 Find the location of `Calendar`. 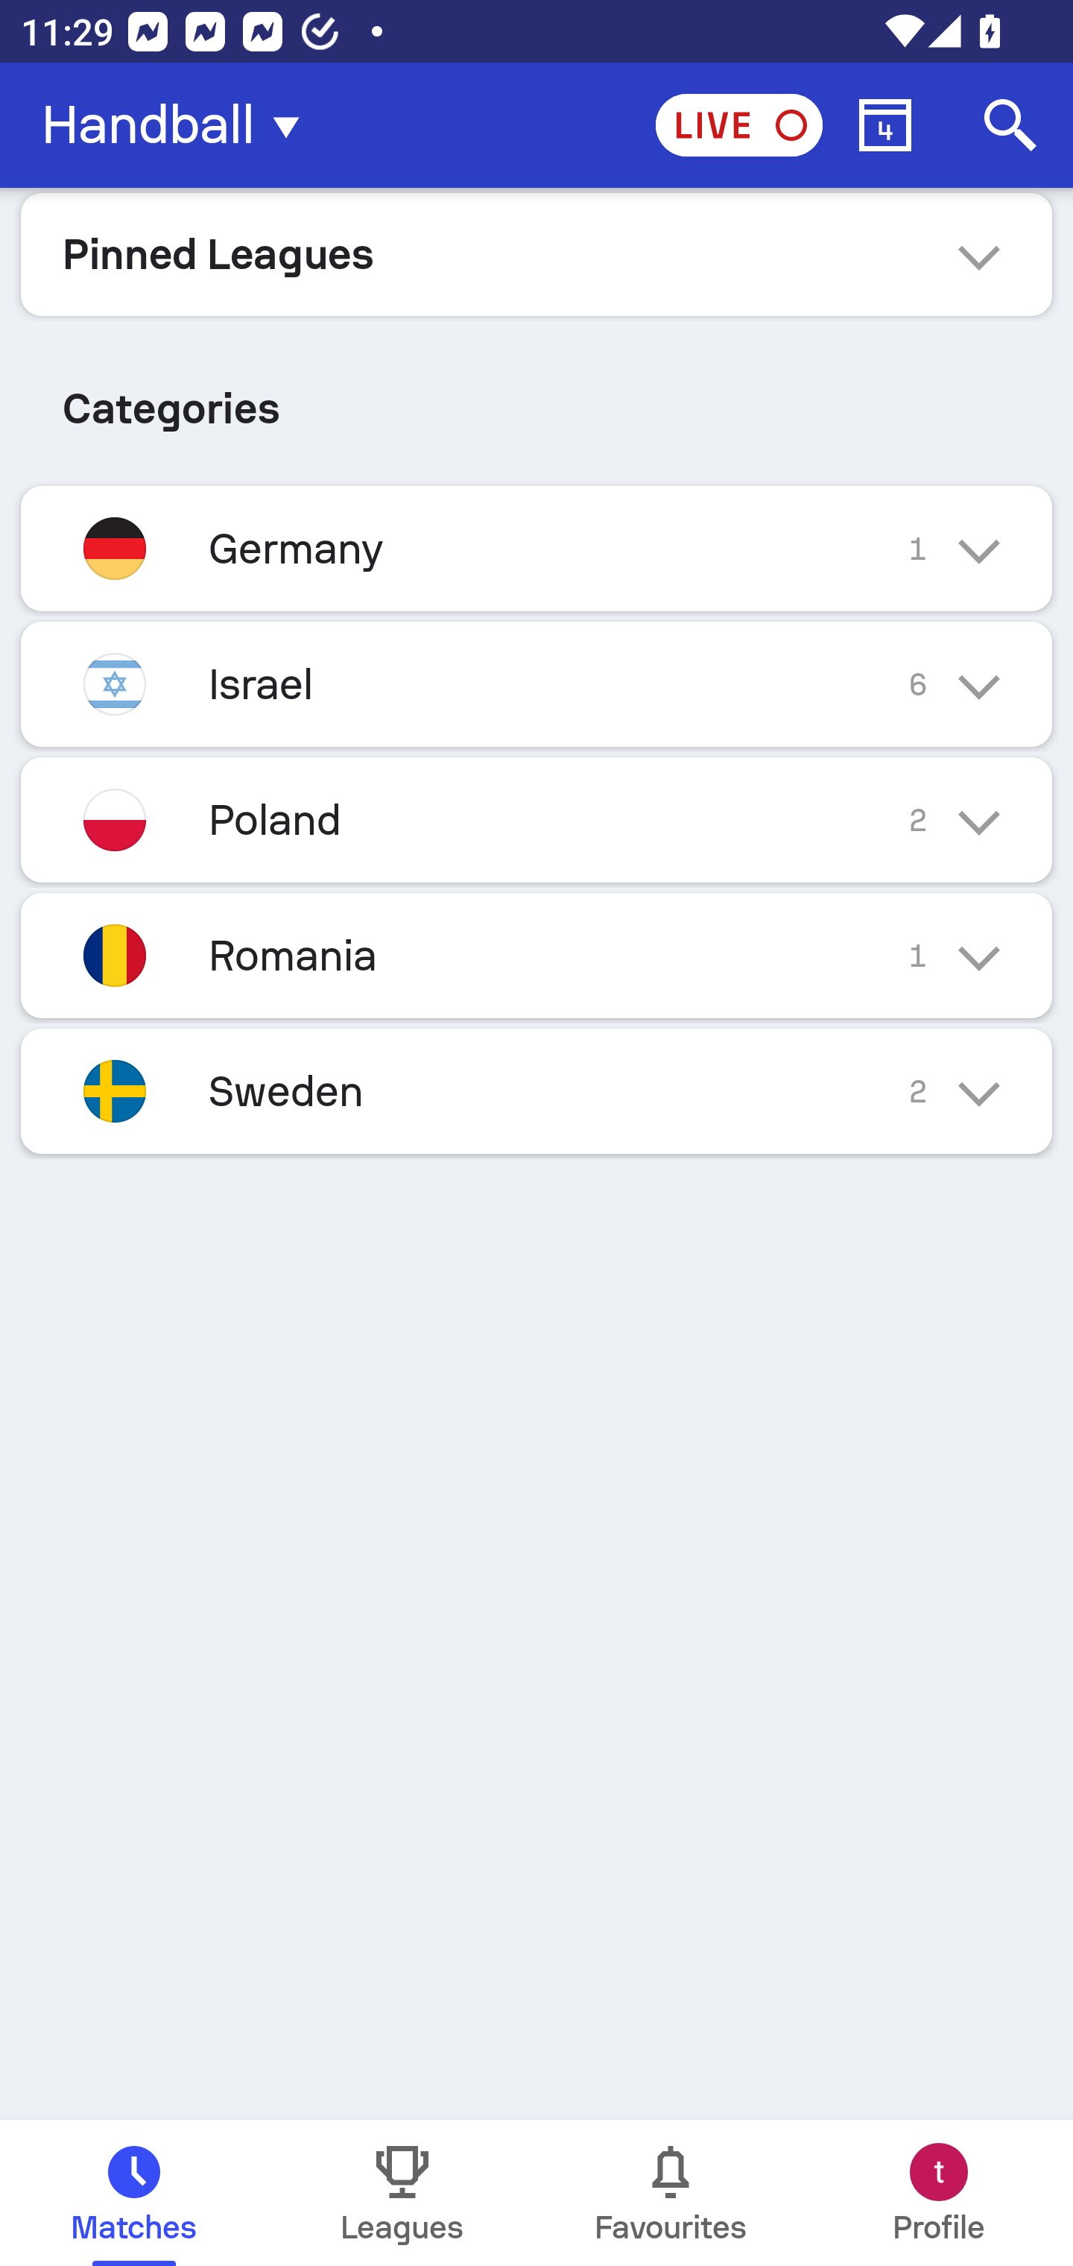

Calendar is located at coordinates (885, 125).